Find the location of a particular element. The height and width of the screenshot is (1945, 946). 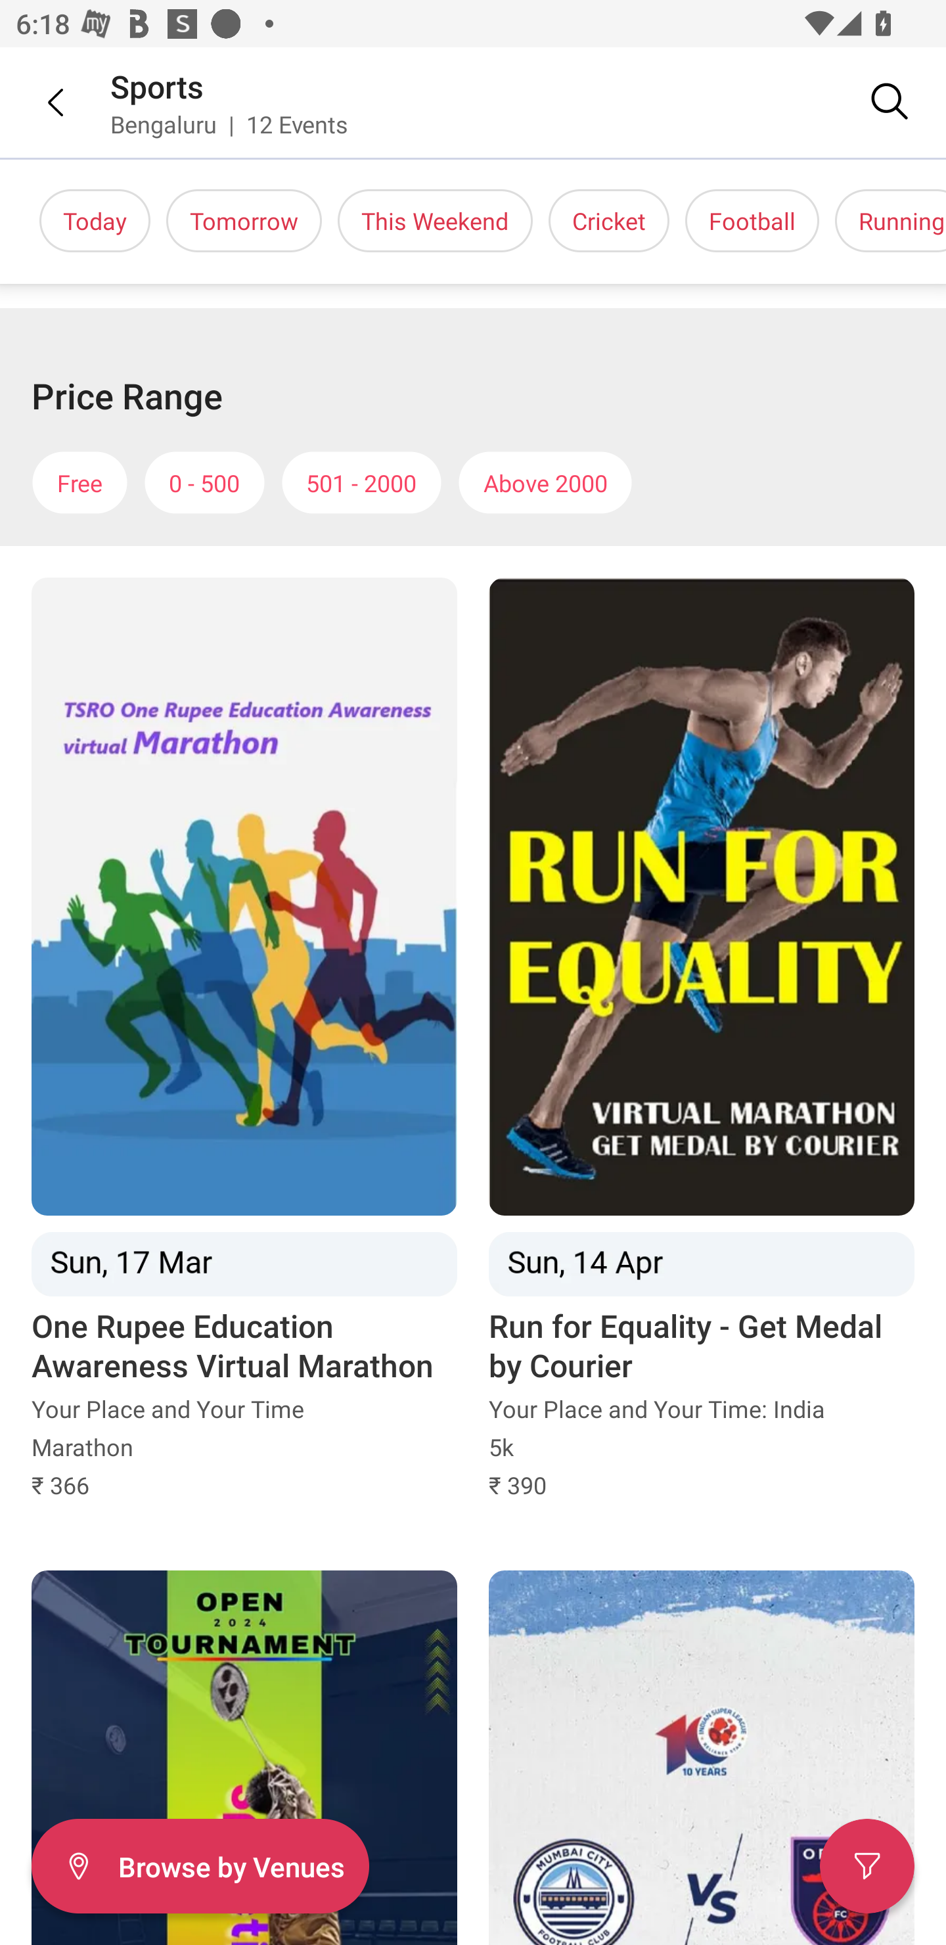

501 - 2000 is located at coordinates (361, 483).